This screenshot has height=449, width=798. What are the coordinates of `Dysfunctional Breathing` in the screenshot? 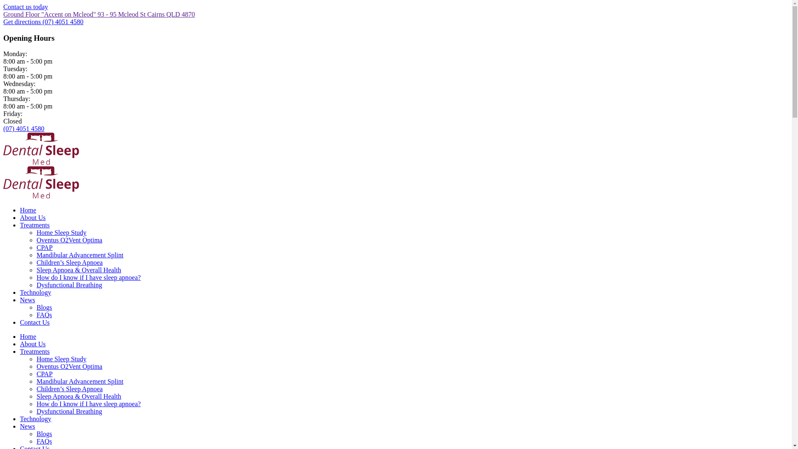 It's located at (69, 285).